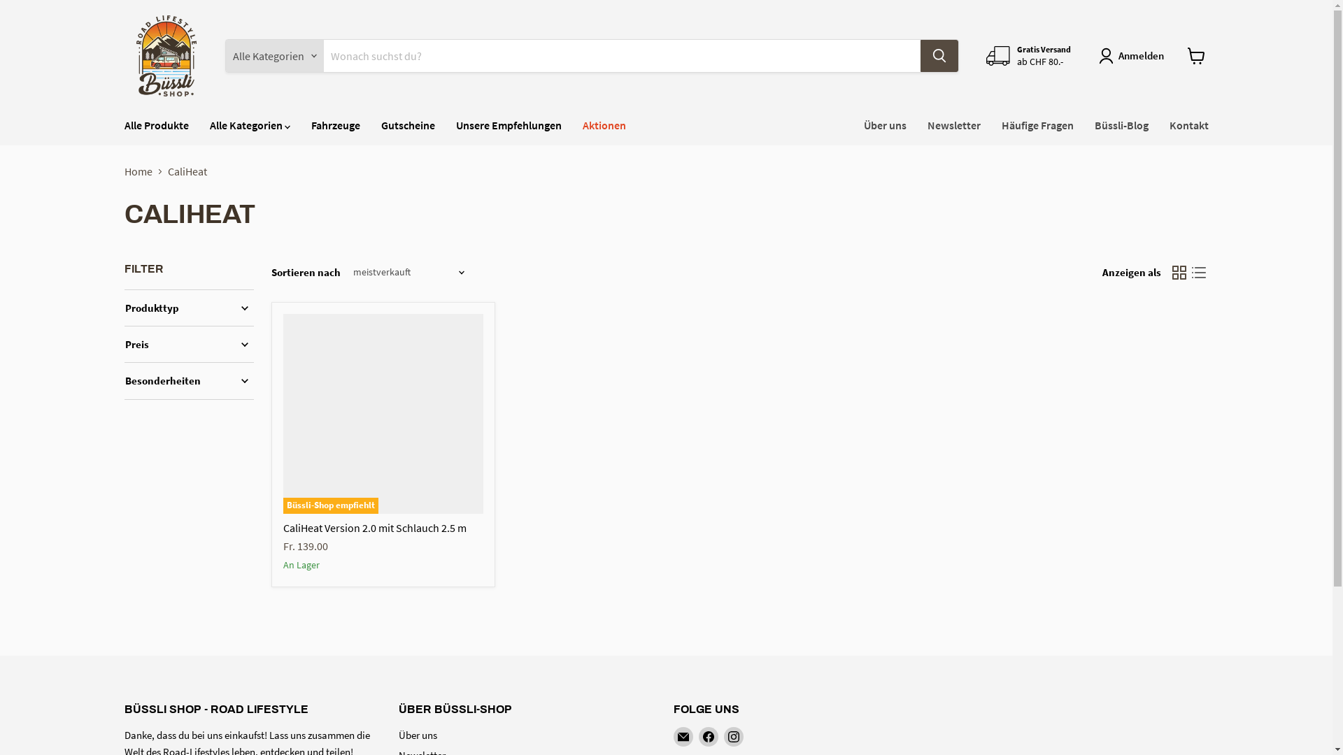 The width and height of the screenshot is (1343, 755). I want to click on Anmelden, so click(1135, 56).